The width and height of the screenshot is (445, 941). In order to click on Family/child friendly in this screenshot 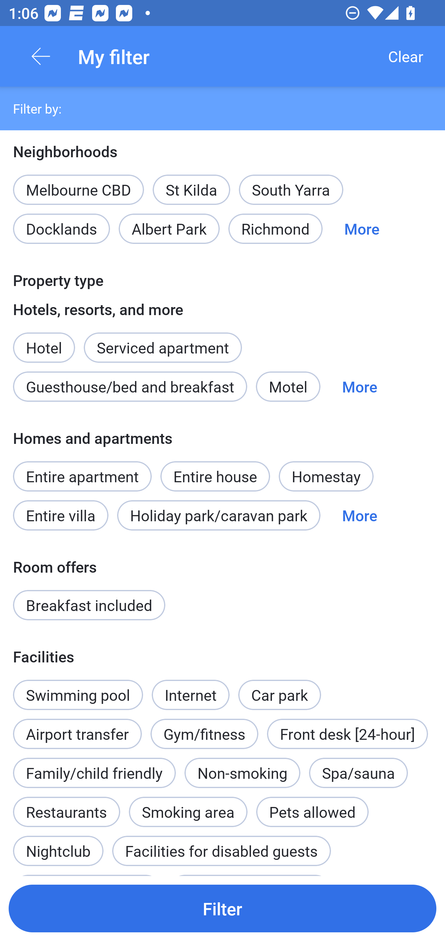, I will do `click(94, 773)`.